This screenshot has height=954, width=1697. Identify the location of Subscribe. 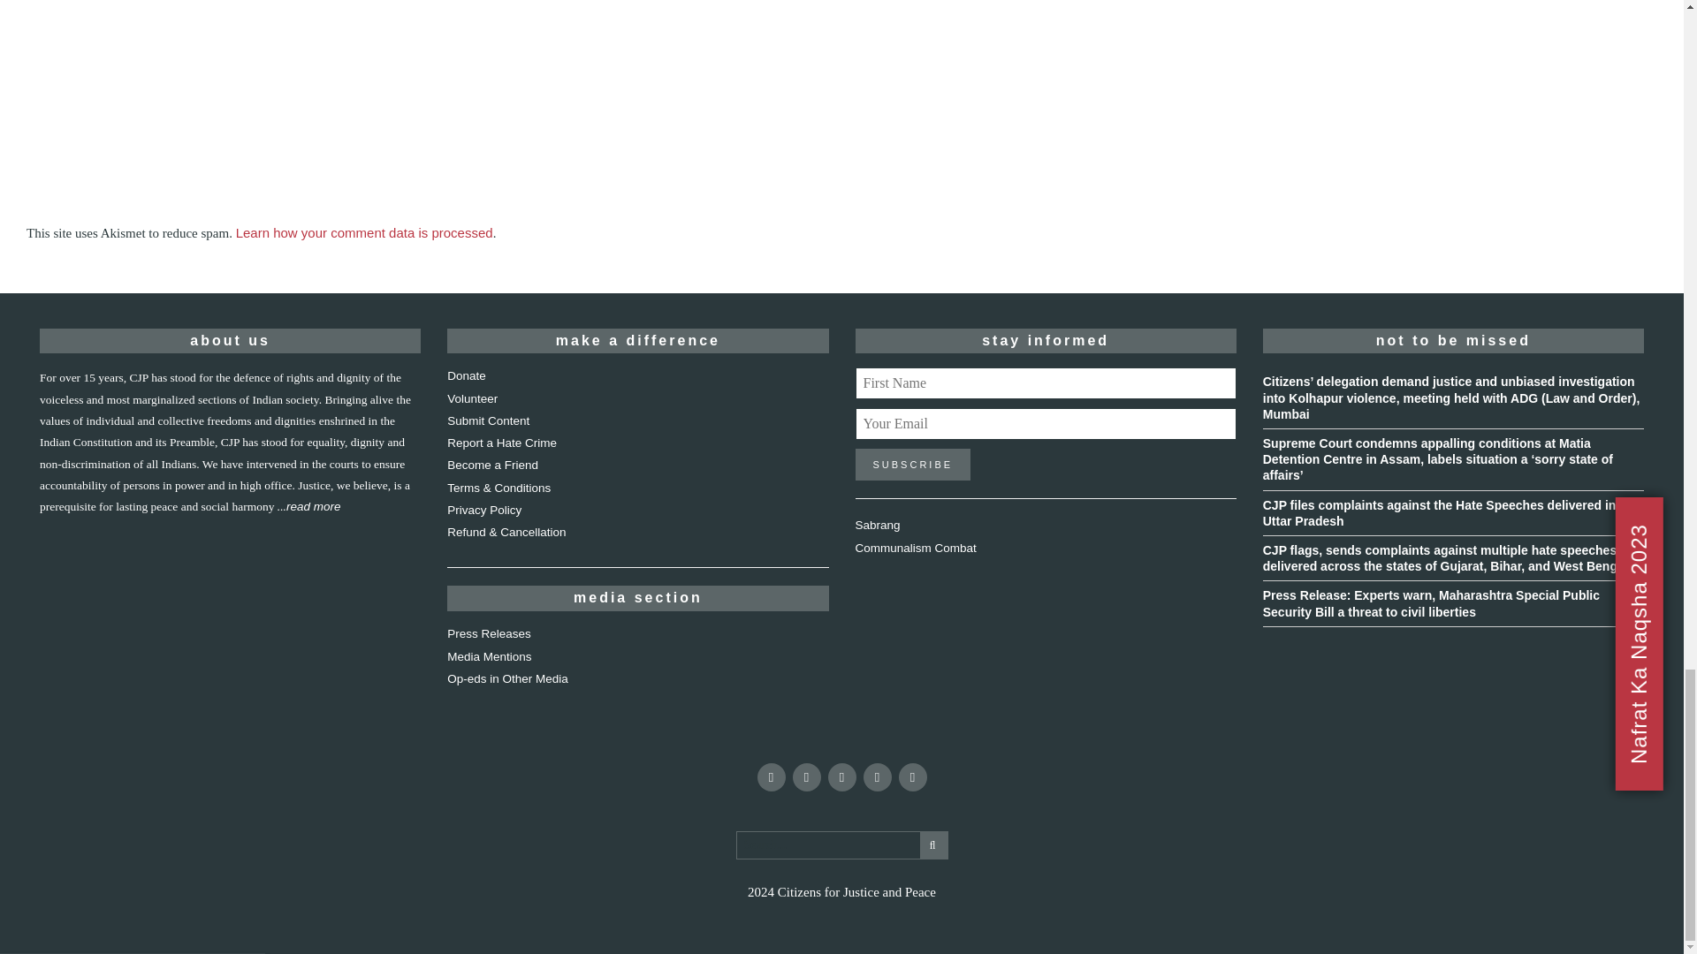
(912, 465).